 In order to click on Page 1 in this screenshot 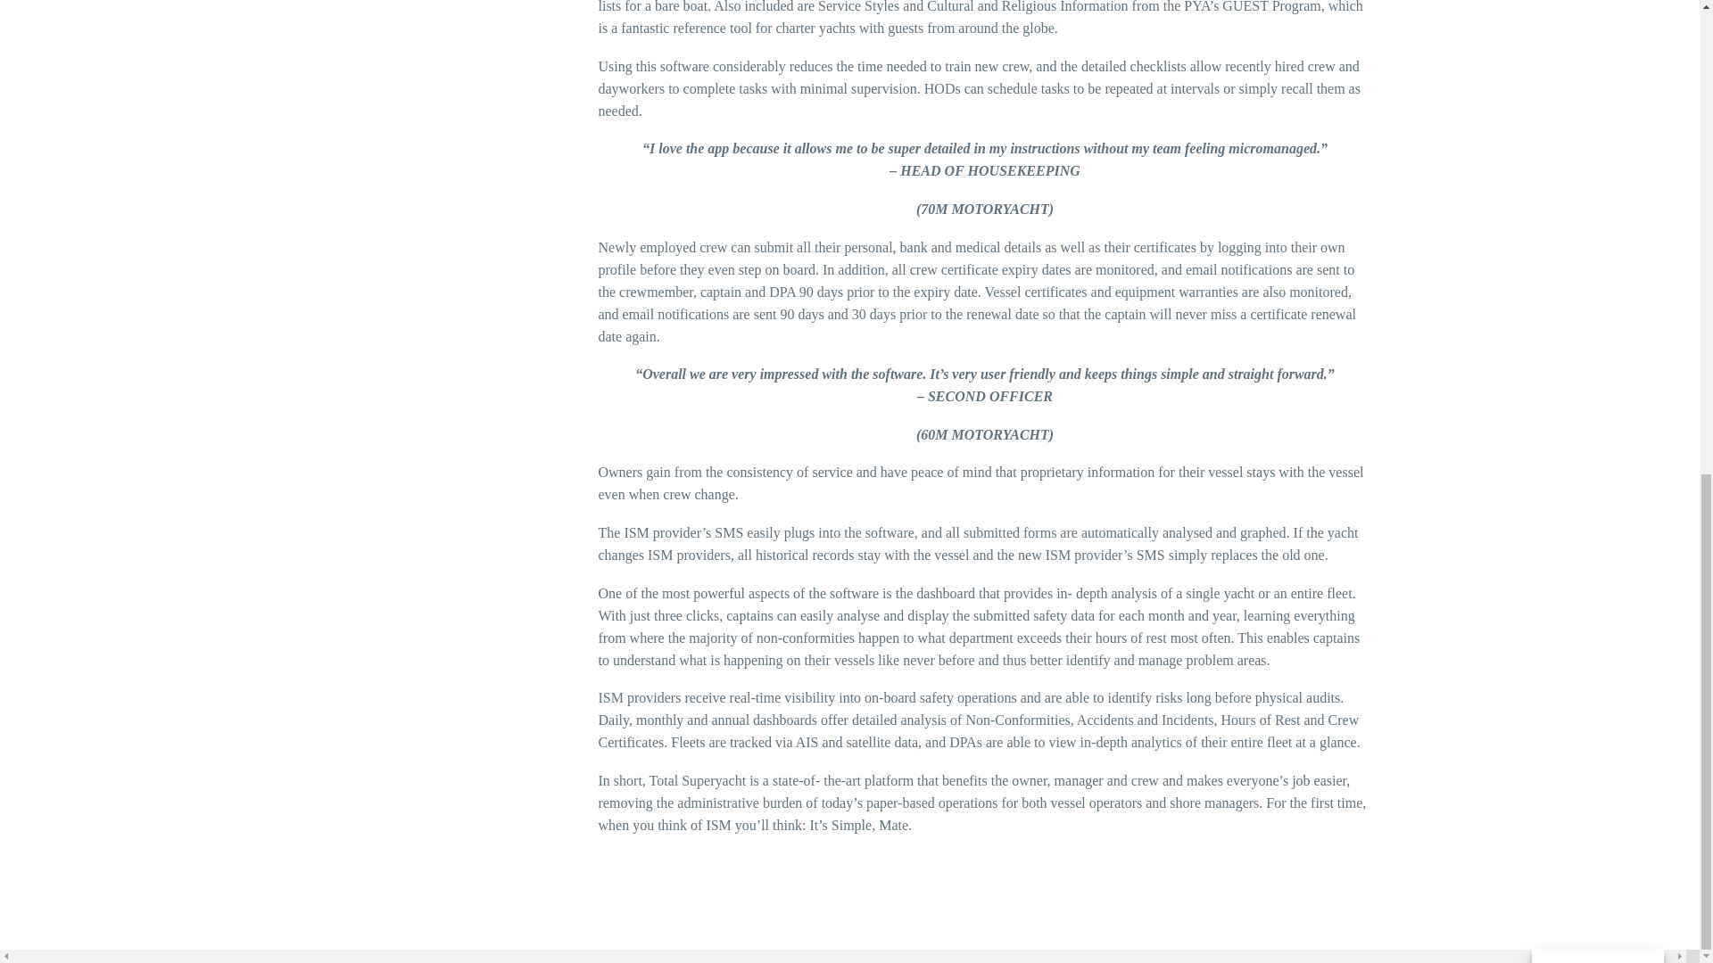, I will do `click(985, 61)`.